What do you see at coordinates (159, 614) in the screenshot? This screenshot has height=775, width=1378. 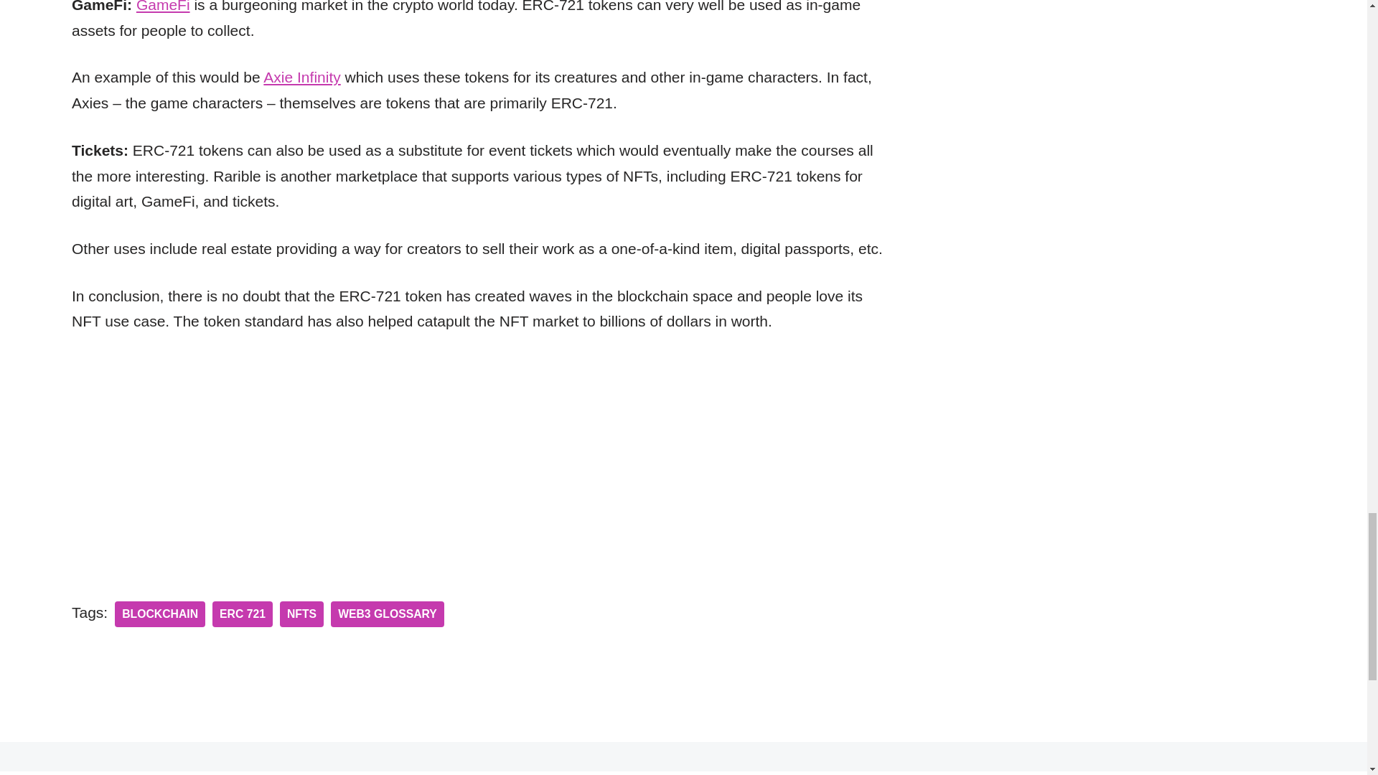 I see `blockchain` at bounding box center [159, 614].